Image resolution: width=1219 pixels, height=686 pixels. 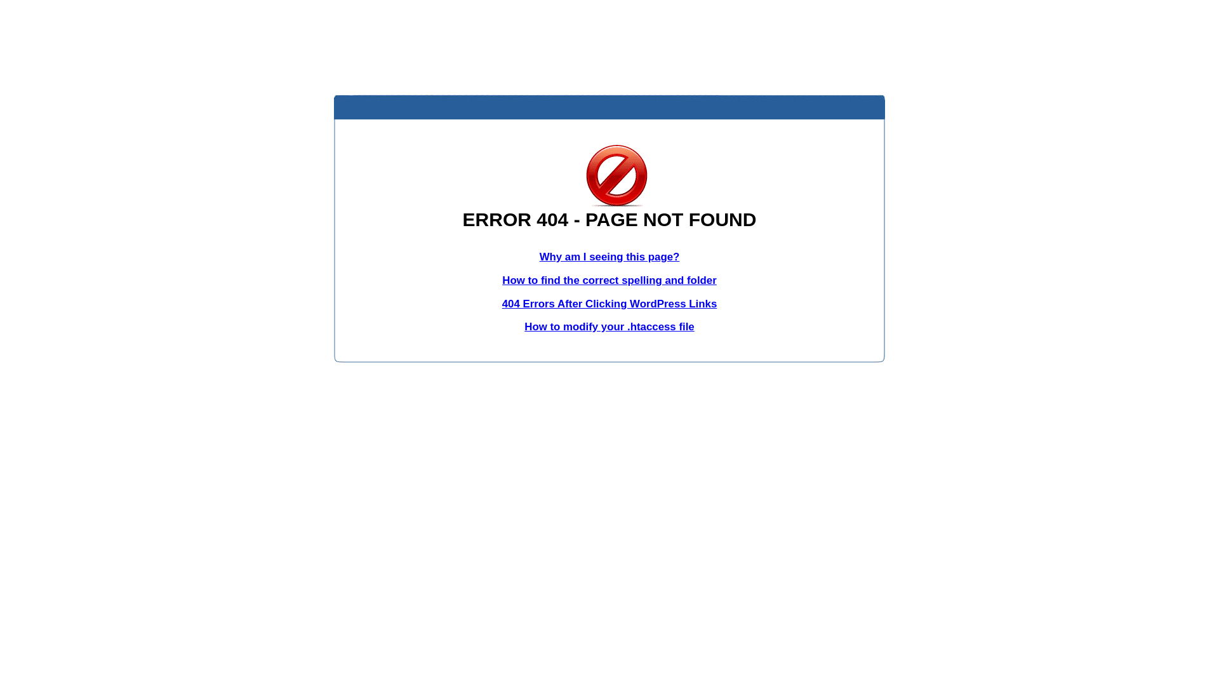 What do you see at coordinates (609, 304) in the screenshot?
I see `404 Errors After Clicking WordPress Links` at bounding box center [609, 304].